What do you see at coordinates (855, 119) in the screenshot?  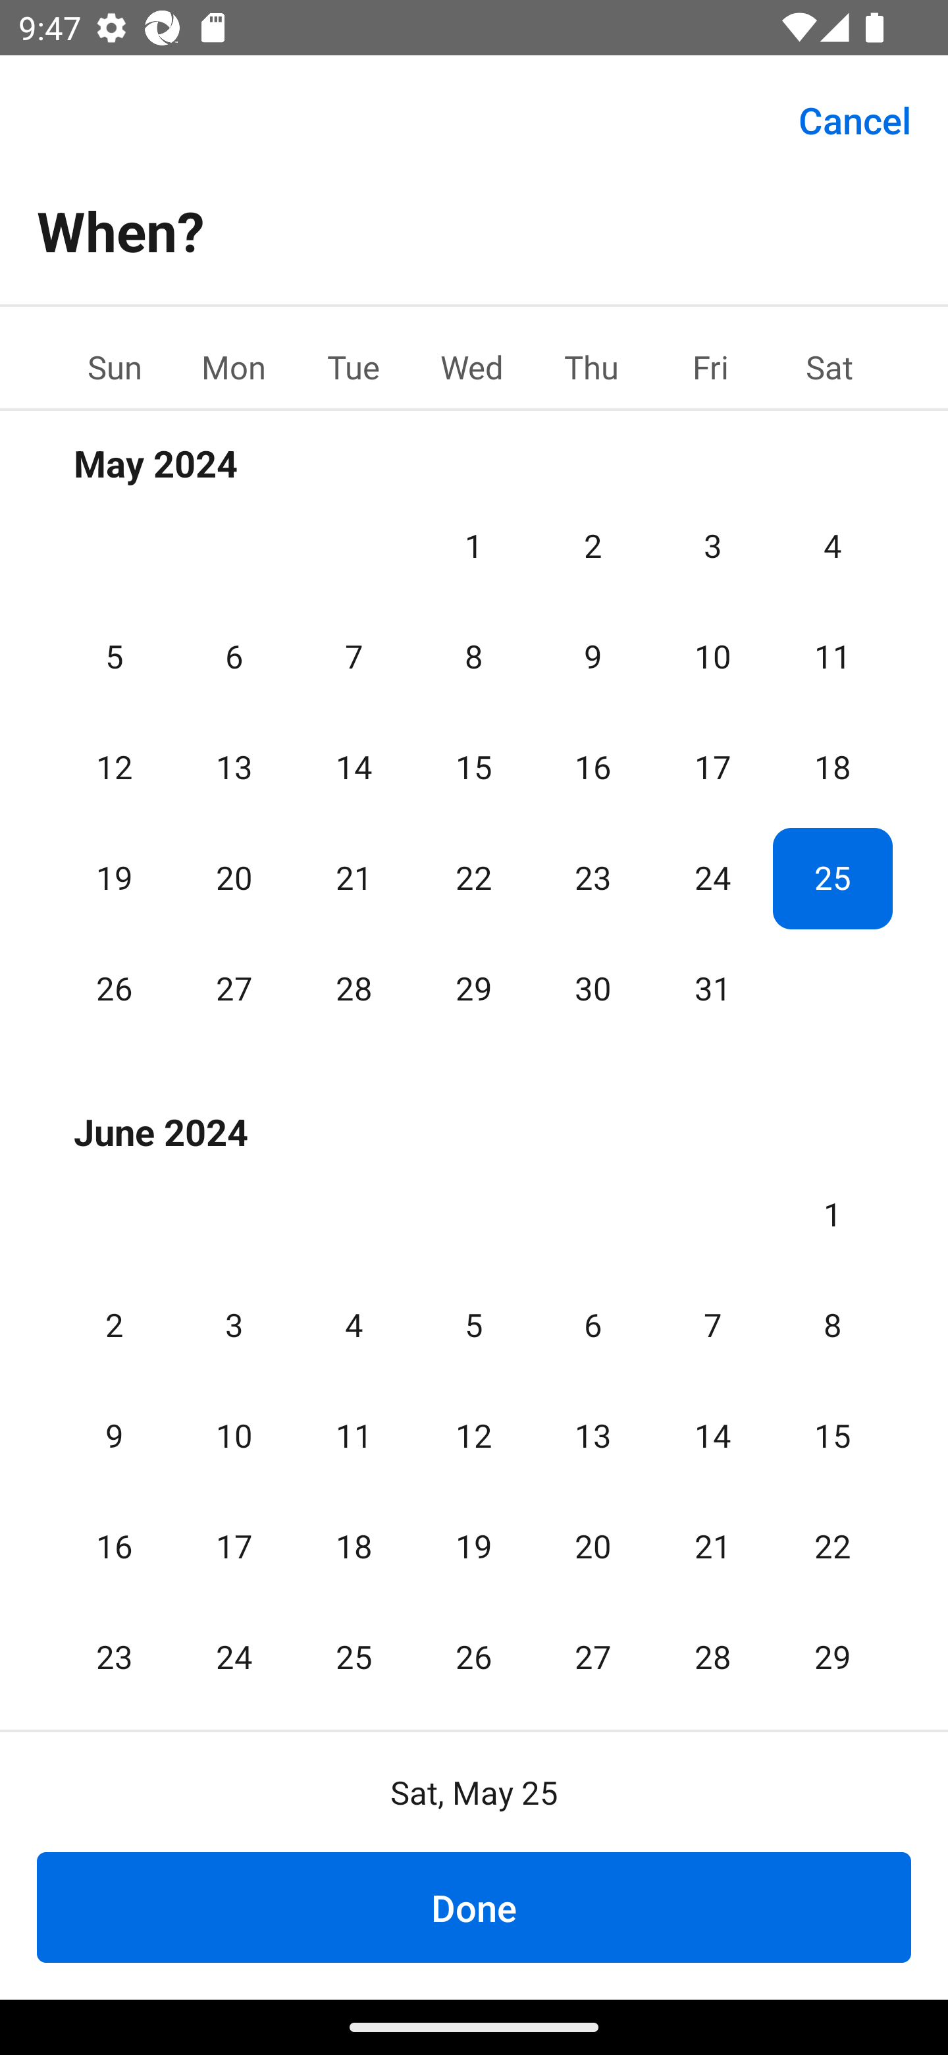 I see `Cancel` at bounding box center [855, 119].